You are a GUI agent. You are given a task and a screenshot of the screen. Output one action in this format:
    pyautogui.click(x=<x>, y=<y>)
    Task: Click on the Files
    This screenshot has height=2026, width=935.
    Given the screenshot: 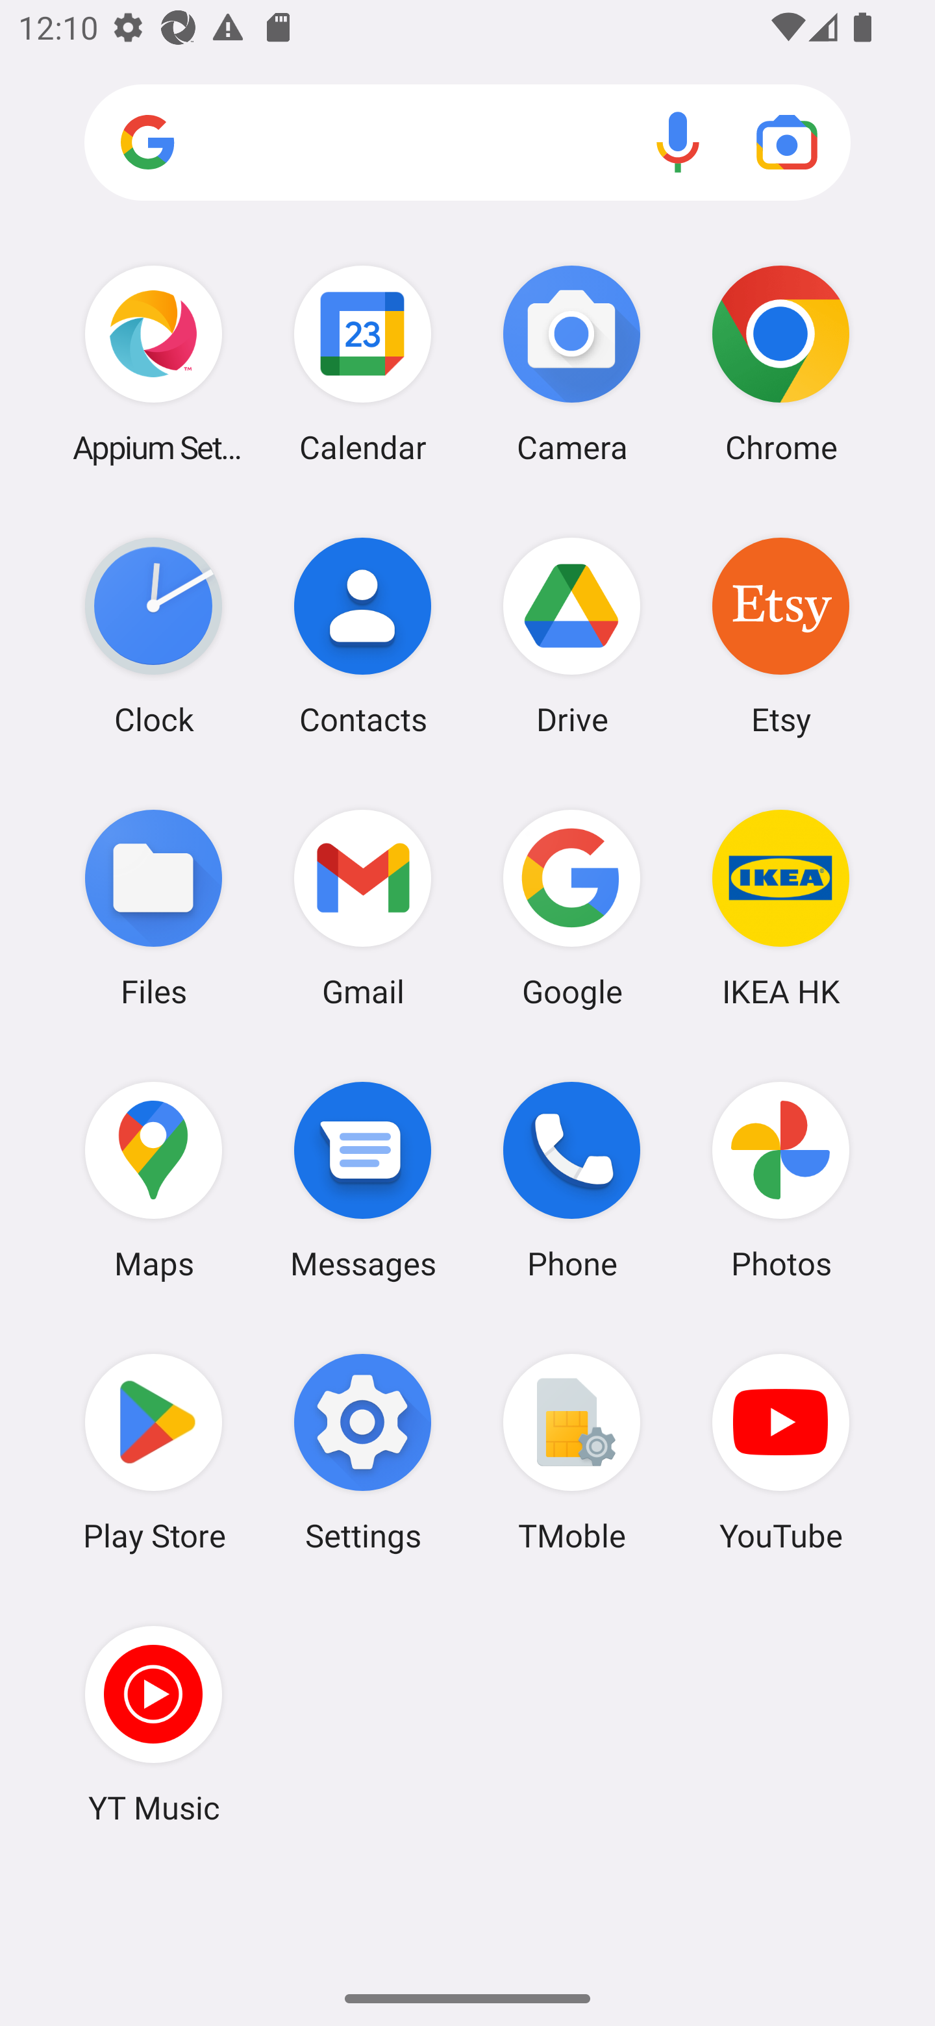 What is the action you would take?
    pyautogui.click(x=153, y=907)
    